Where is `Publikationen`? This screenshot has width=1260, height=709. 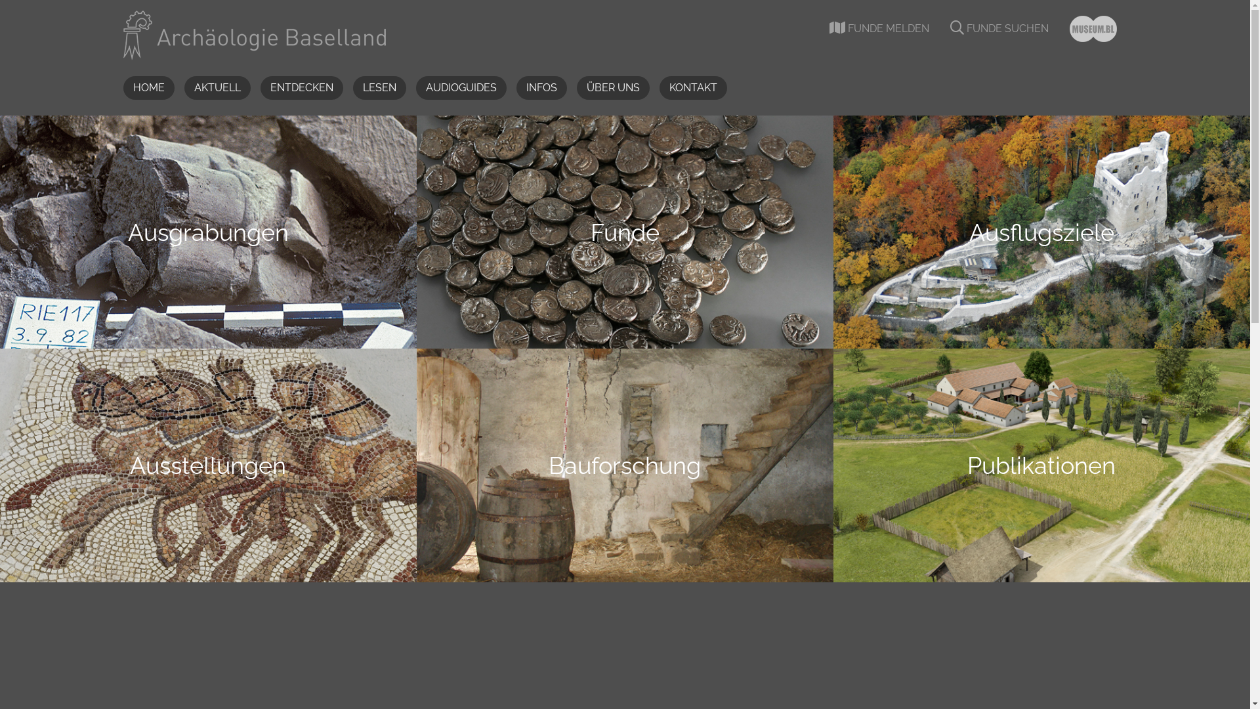
Publikationen is located at coordinates (1042, 465).